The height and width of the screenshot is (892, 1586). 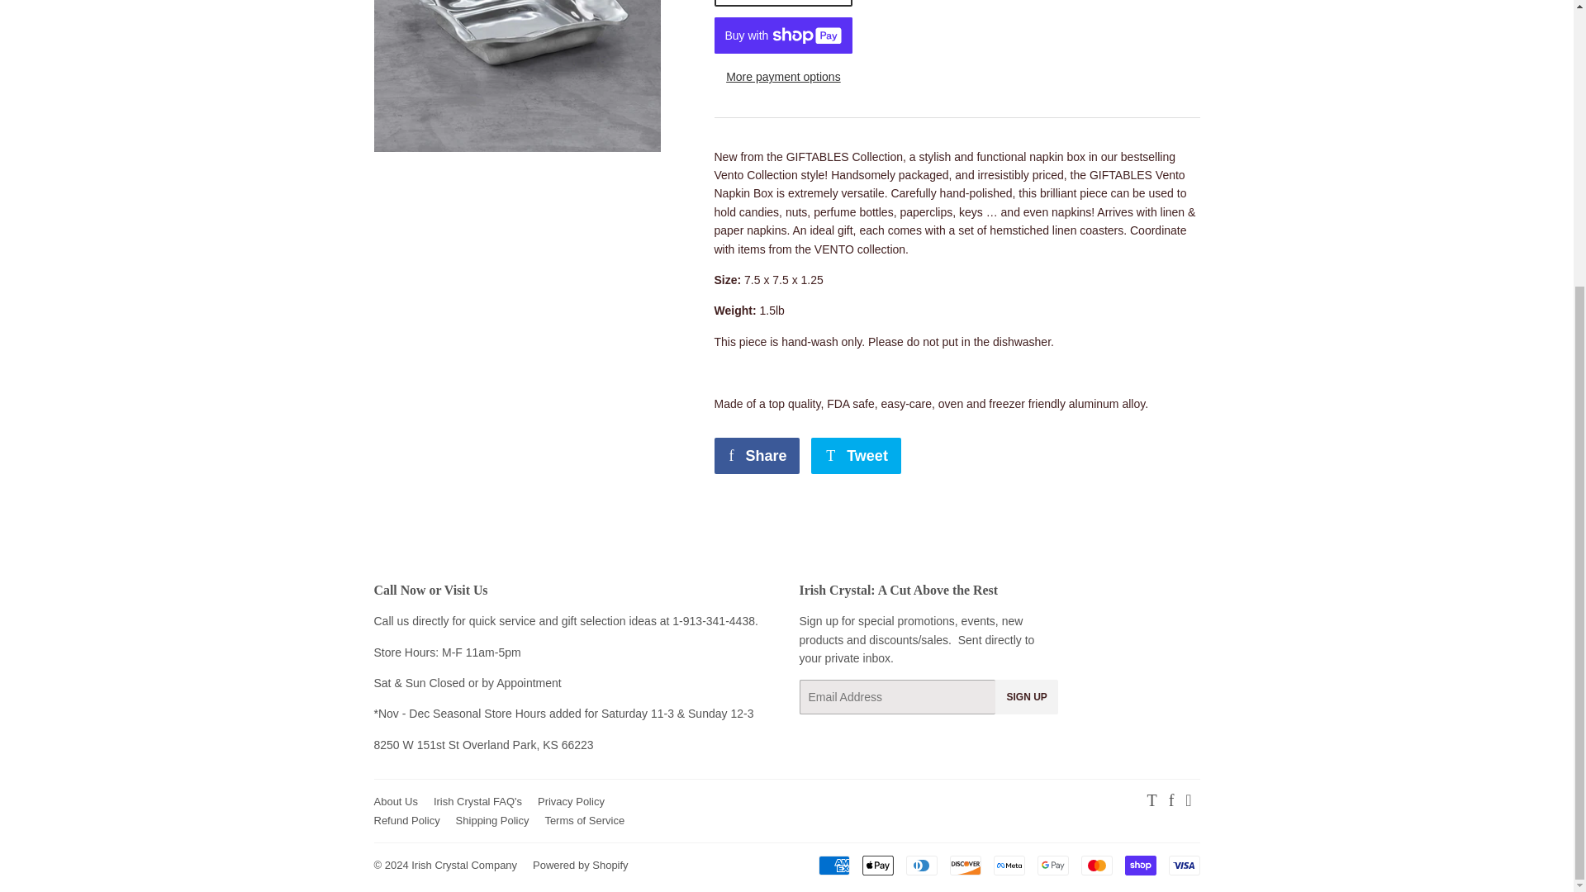 I want to click on American Express, so click(x=833, y=865).